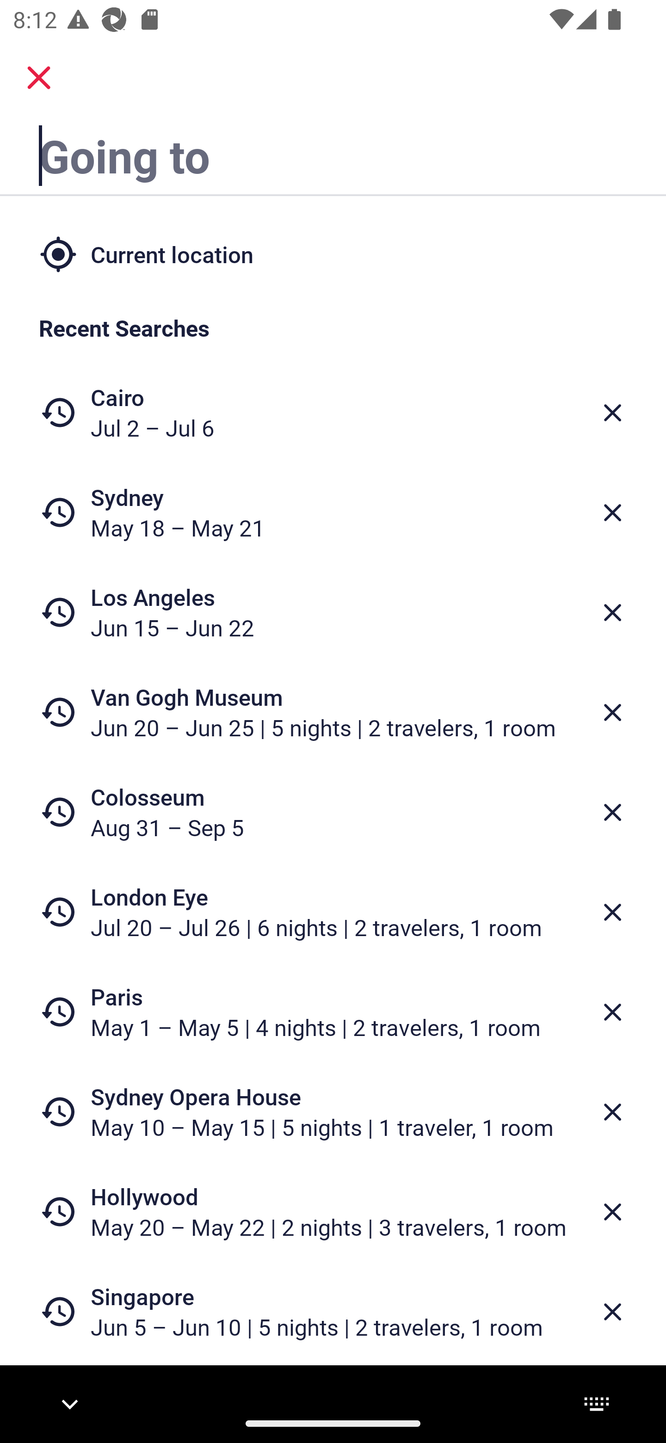  Describe the element at coordinates (612, 1013) in the screenshot. I see `Delete from recent searches` at that location.